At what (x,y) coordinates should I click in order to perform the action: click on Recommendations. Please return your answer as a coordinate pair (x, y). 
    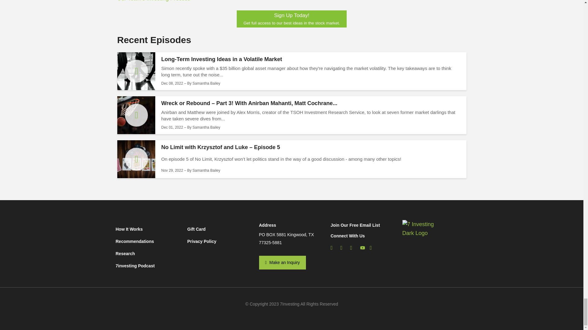
    Looking at the image, I should click on (148, 241).